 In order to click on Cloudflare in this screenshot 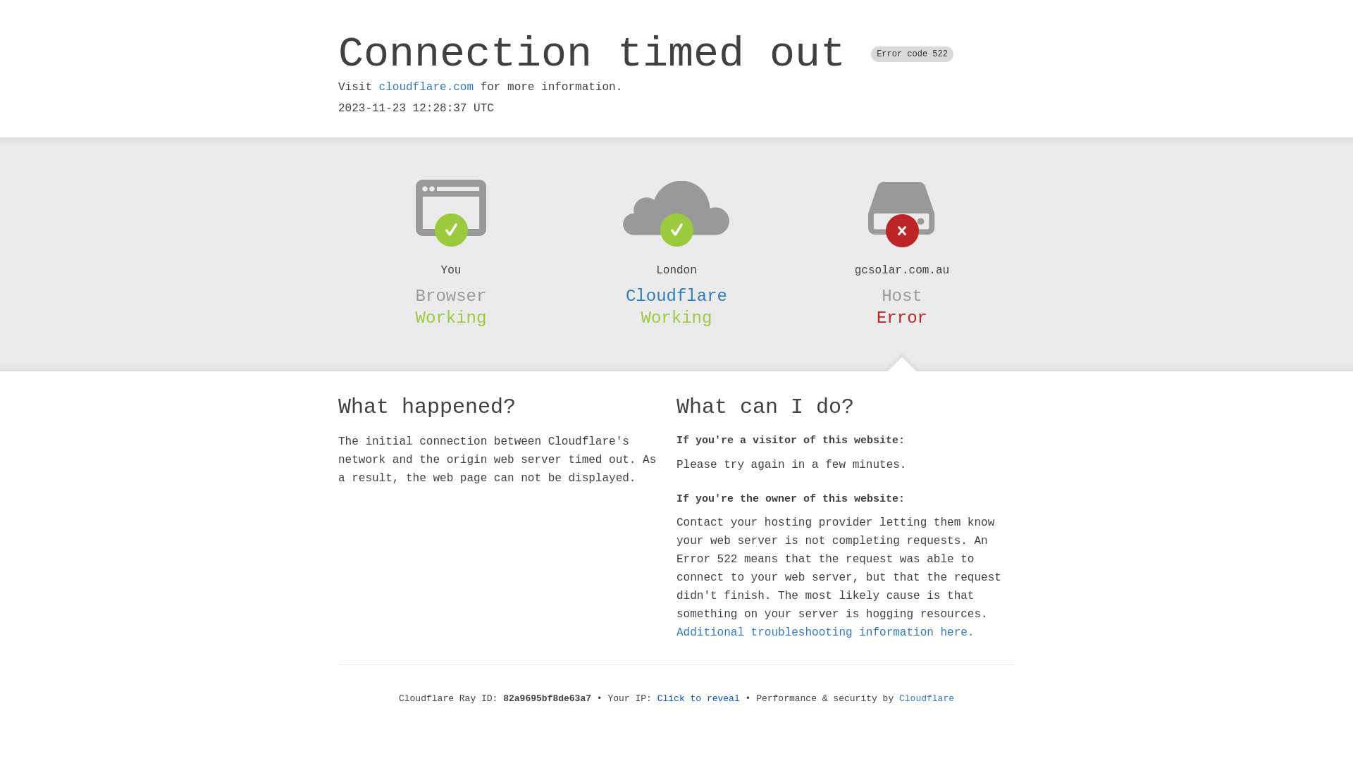, I will do `click(676, 296)`.